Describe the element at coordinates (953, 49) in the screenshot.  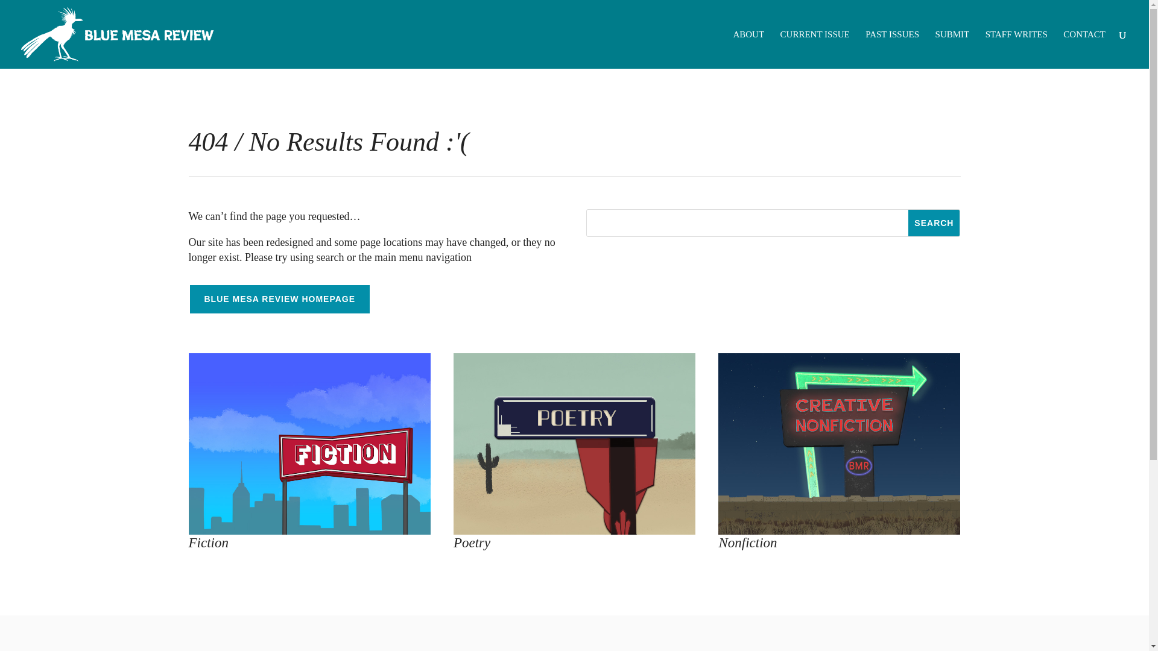
I see `SUBMIT` at that location.